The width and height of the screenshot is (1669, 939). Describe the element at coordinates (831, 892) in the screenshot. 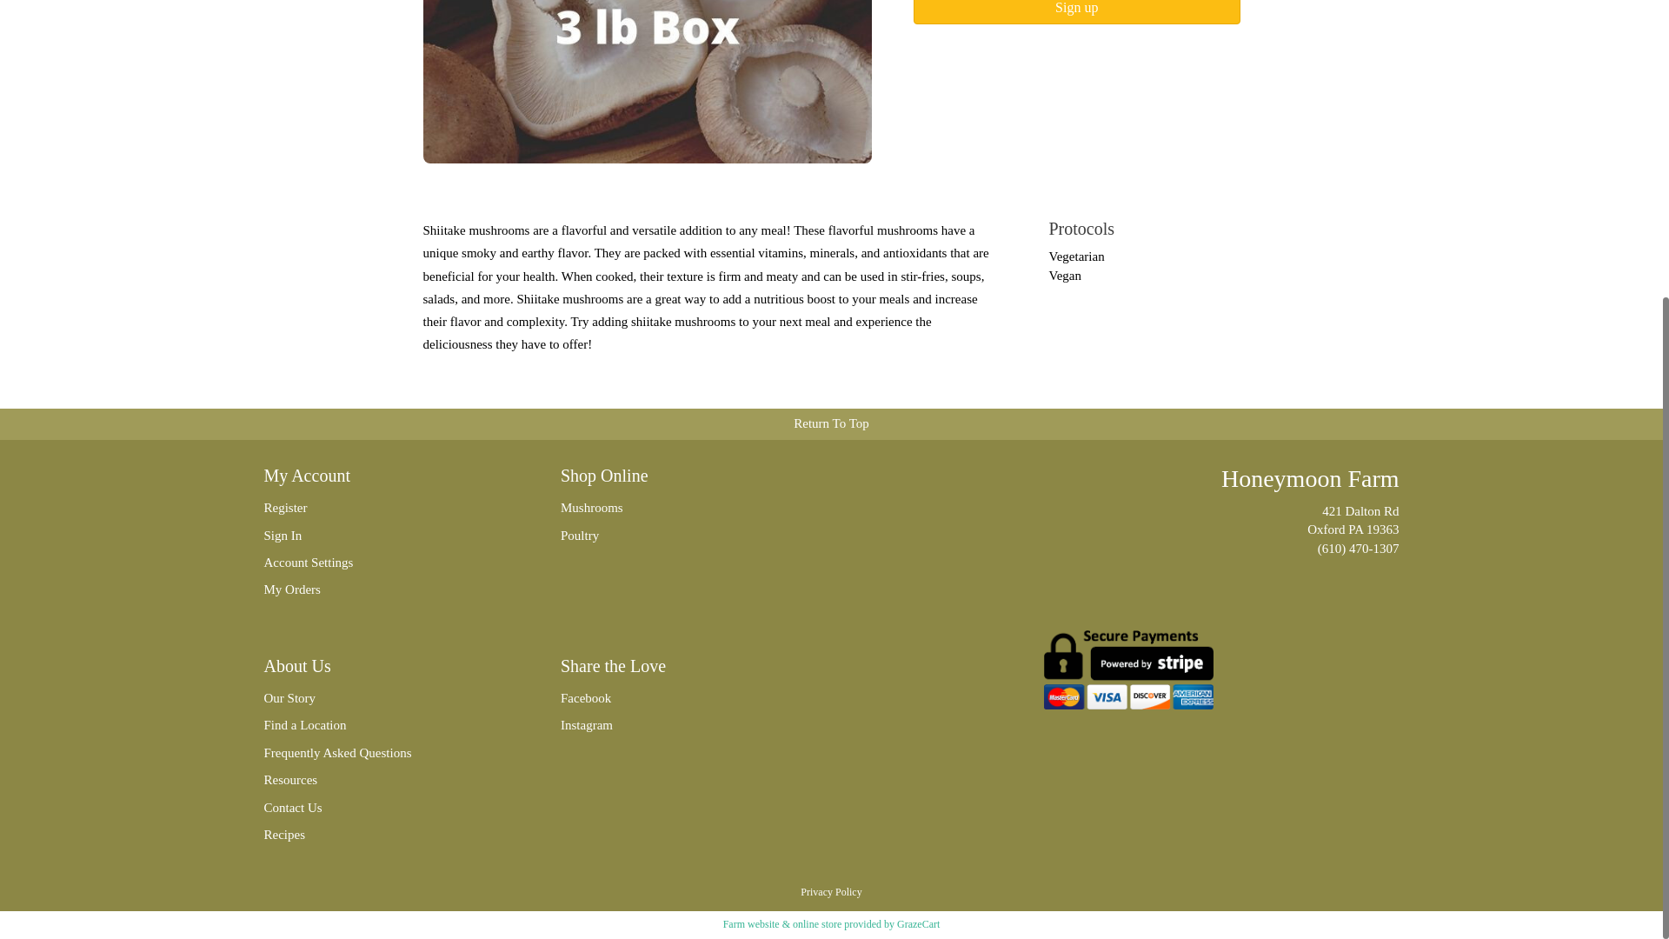

I see `Privacy Policy` at that location.